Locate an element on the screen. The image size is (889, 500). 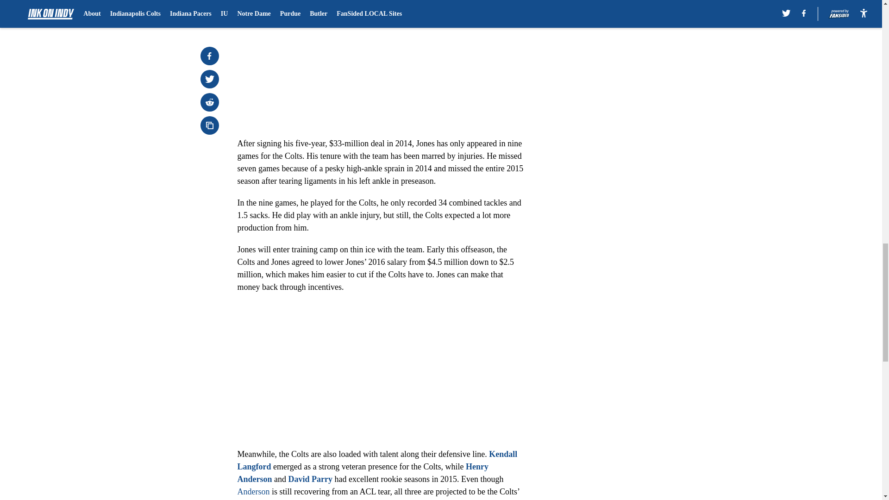
Henry Anderson is located at coordinates (363, 473).